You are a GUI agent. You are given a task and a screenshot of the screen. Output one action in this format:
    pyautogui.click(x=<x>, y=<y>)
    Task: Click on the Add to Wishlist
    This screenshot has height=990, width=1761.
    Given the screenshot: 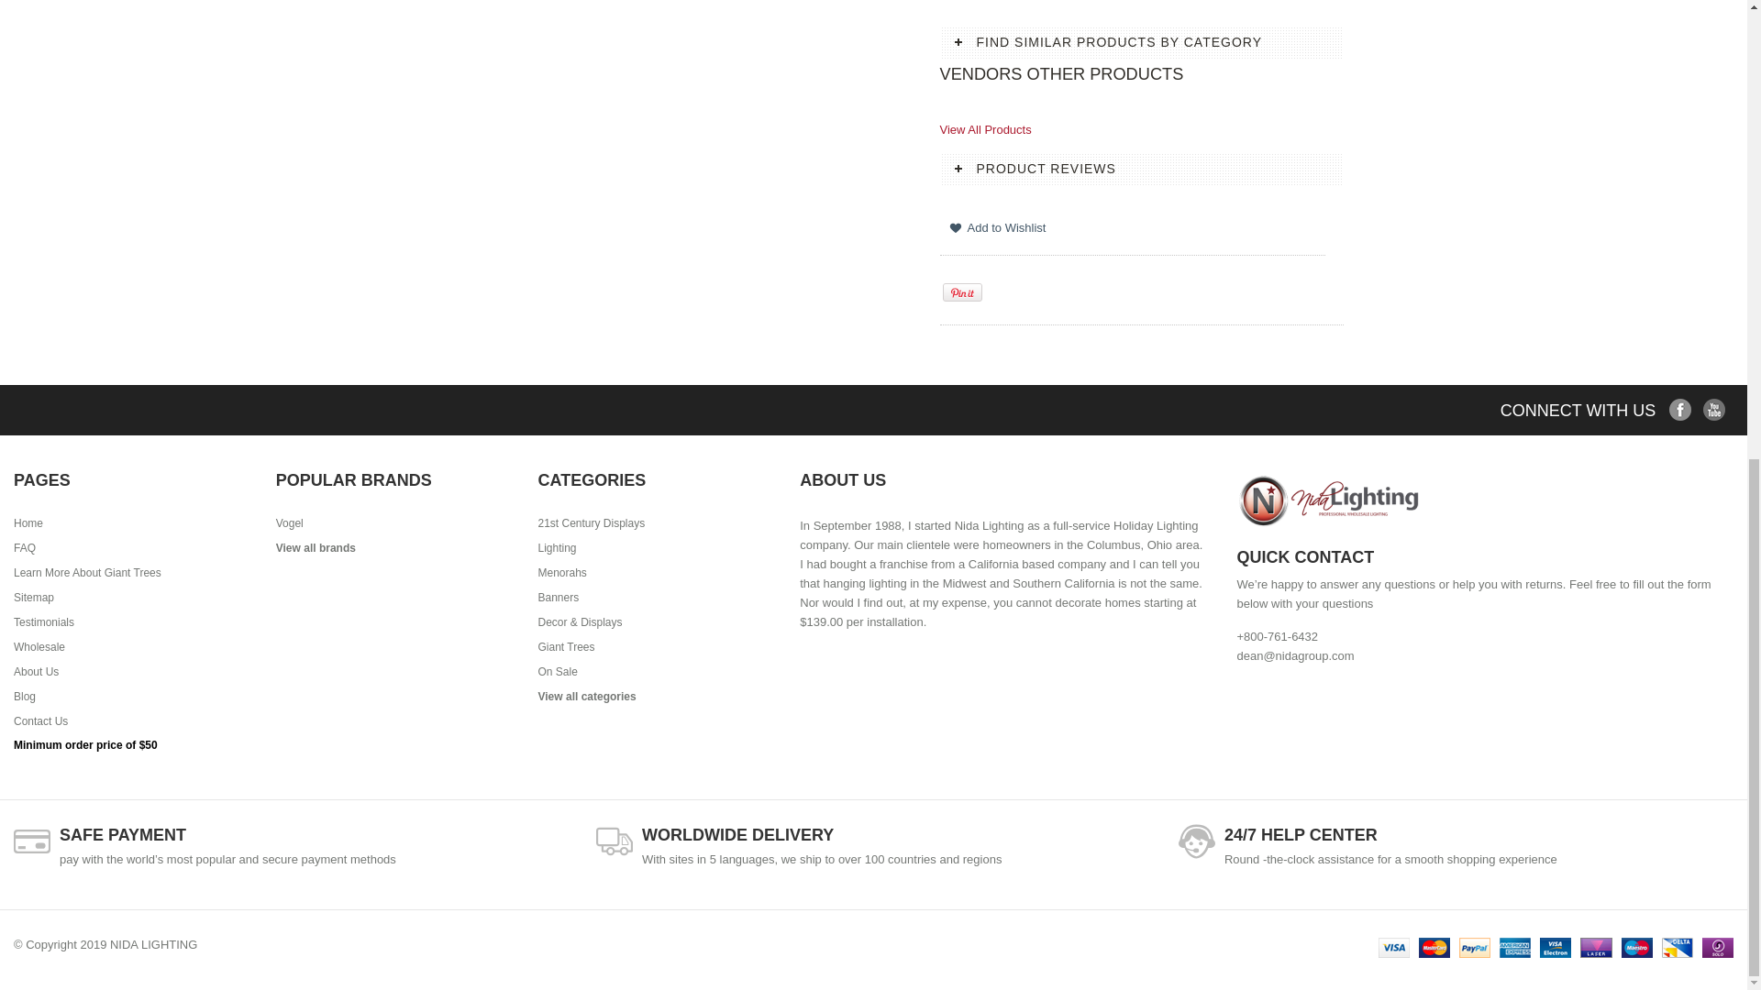 What is the action you would take?
    pyautogui.click(x=1001, y=226)
    